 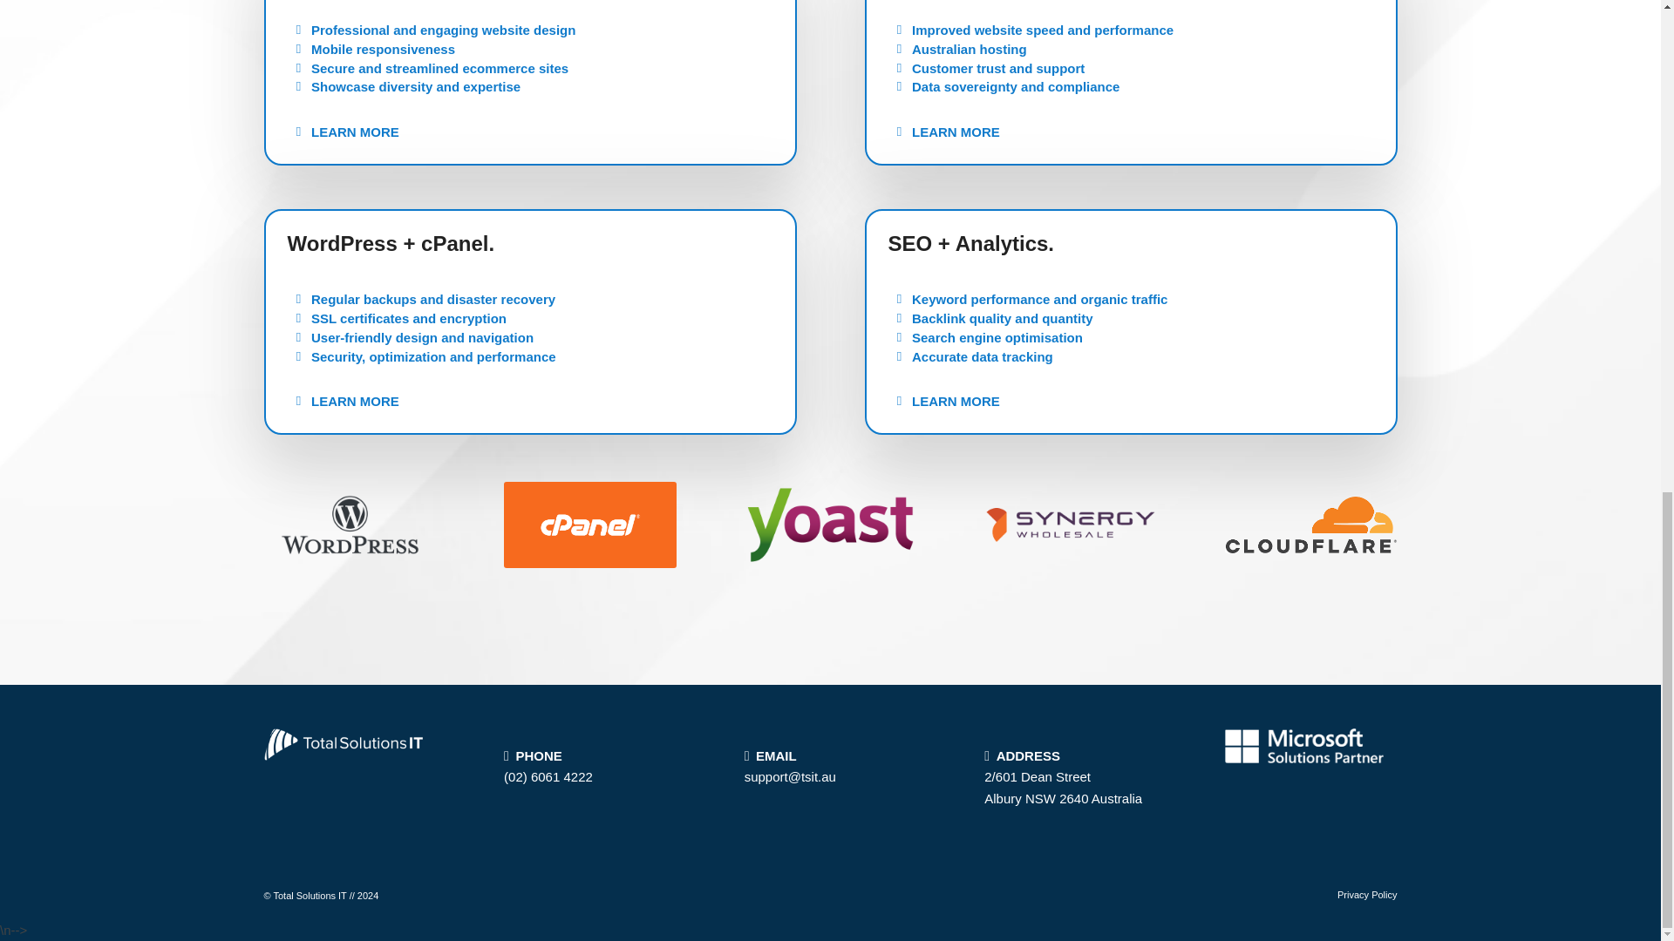 What do you see at coordinates (1304, 745) in the screenshot?
I see `Microsoft-Solutions-Partner-300x136-cropped` at bounding box center [1304, 745].